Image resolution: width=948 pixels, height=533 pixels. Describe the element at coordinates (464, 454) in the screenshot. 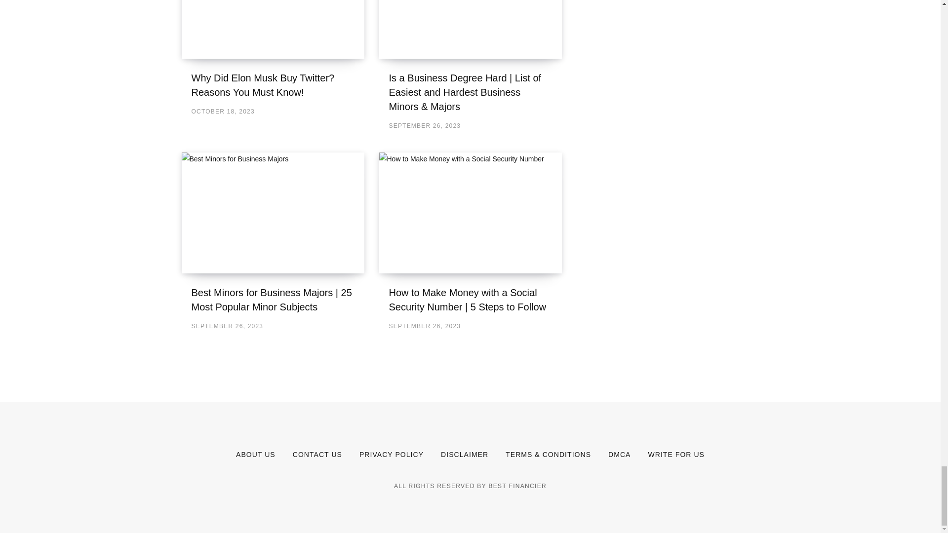

I see `DISCLAIMER` at that location.